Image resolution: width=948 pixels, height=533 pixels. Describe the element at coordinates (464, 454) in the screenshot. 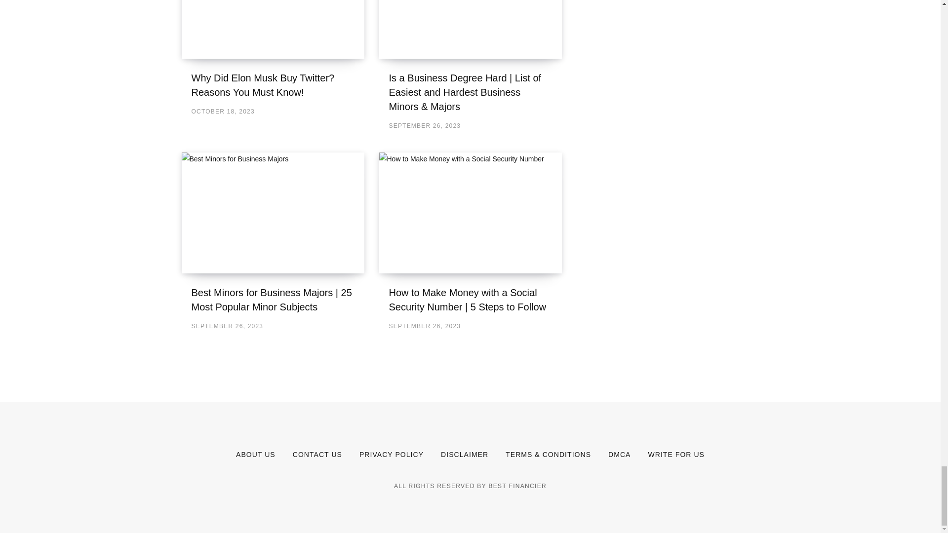

I see `DISCLAIMER` at that location.